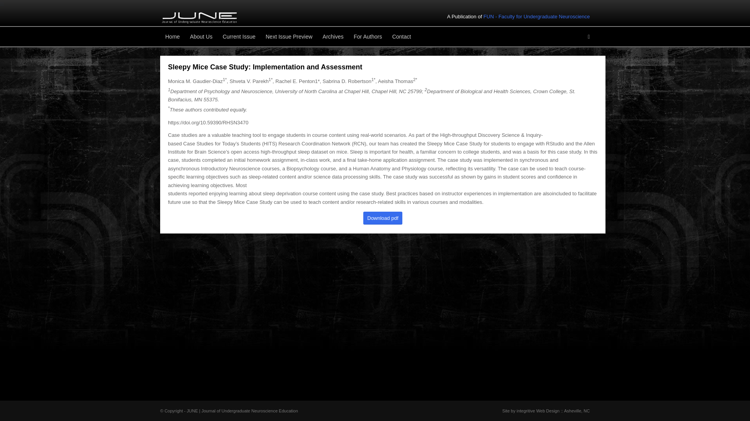 Image resolution: width=750 pixels, height=421 pixels. Describe the element at coordinates (289, 37) in the screenshot. I see `Next Issue Preview` at that location.